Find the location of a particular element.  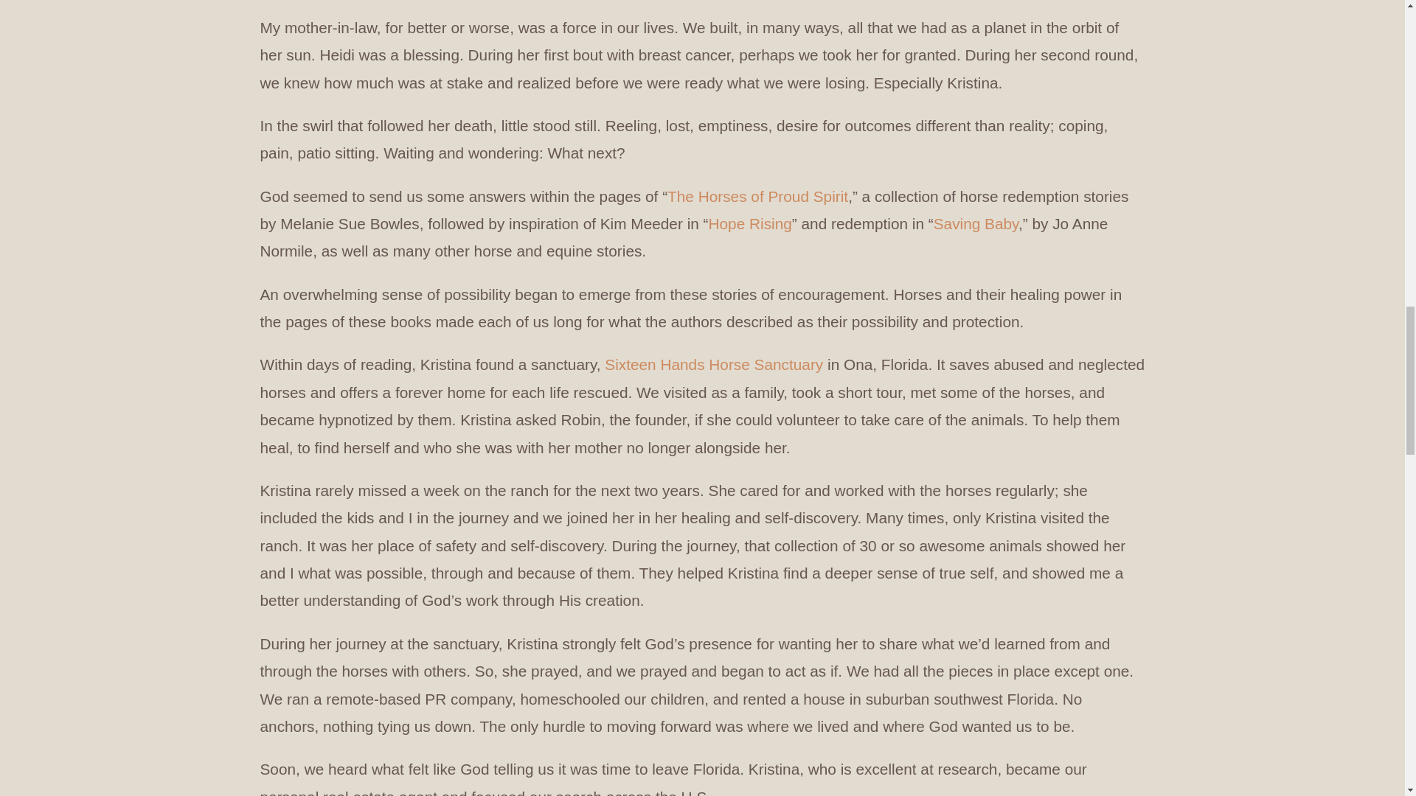

Saving Baby is located at coordinates (975, 226).